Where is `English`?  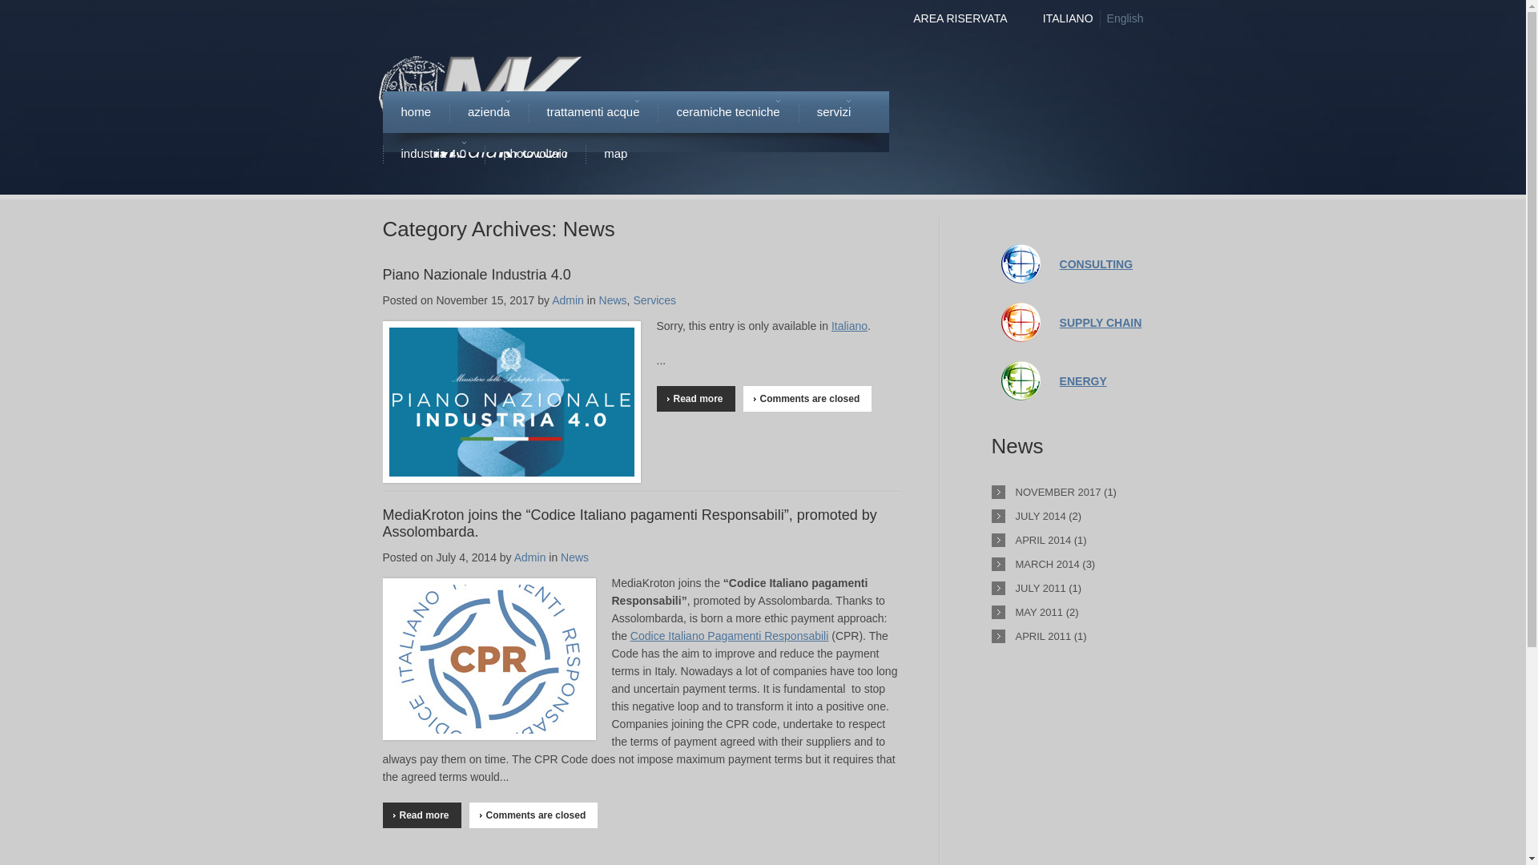
English is located at coordinates (1125, 18).